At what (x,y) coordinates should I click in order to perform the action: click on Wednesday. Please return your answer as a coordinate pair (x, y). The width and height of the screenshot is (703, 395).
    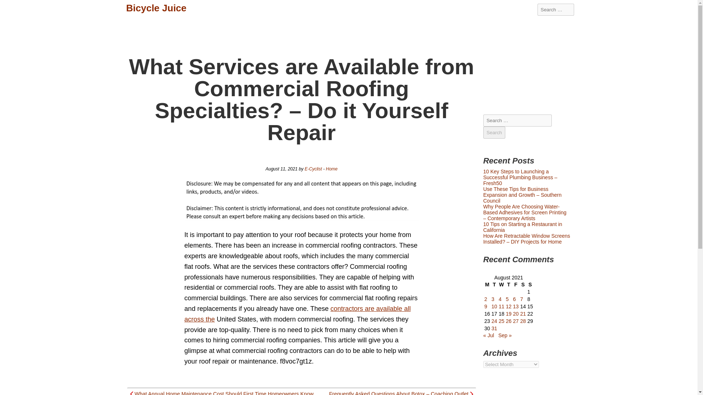
    Looking at the image, I should click on (502, 285).